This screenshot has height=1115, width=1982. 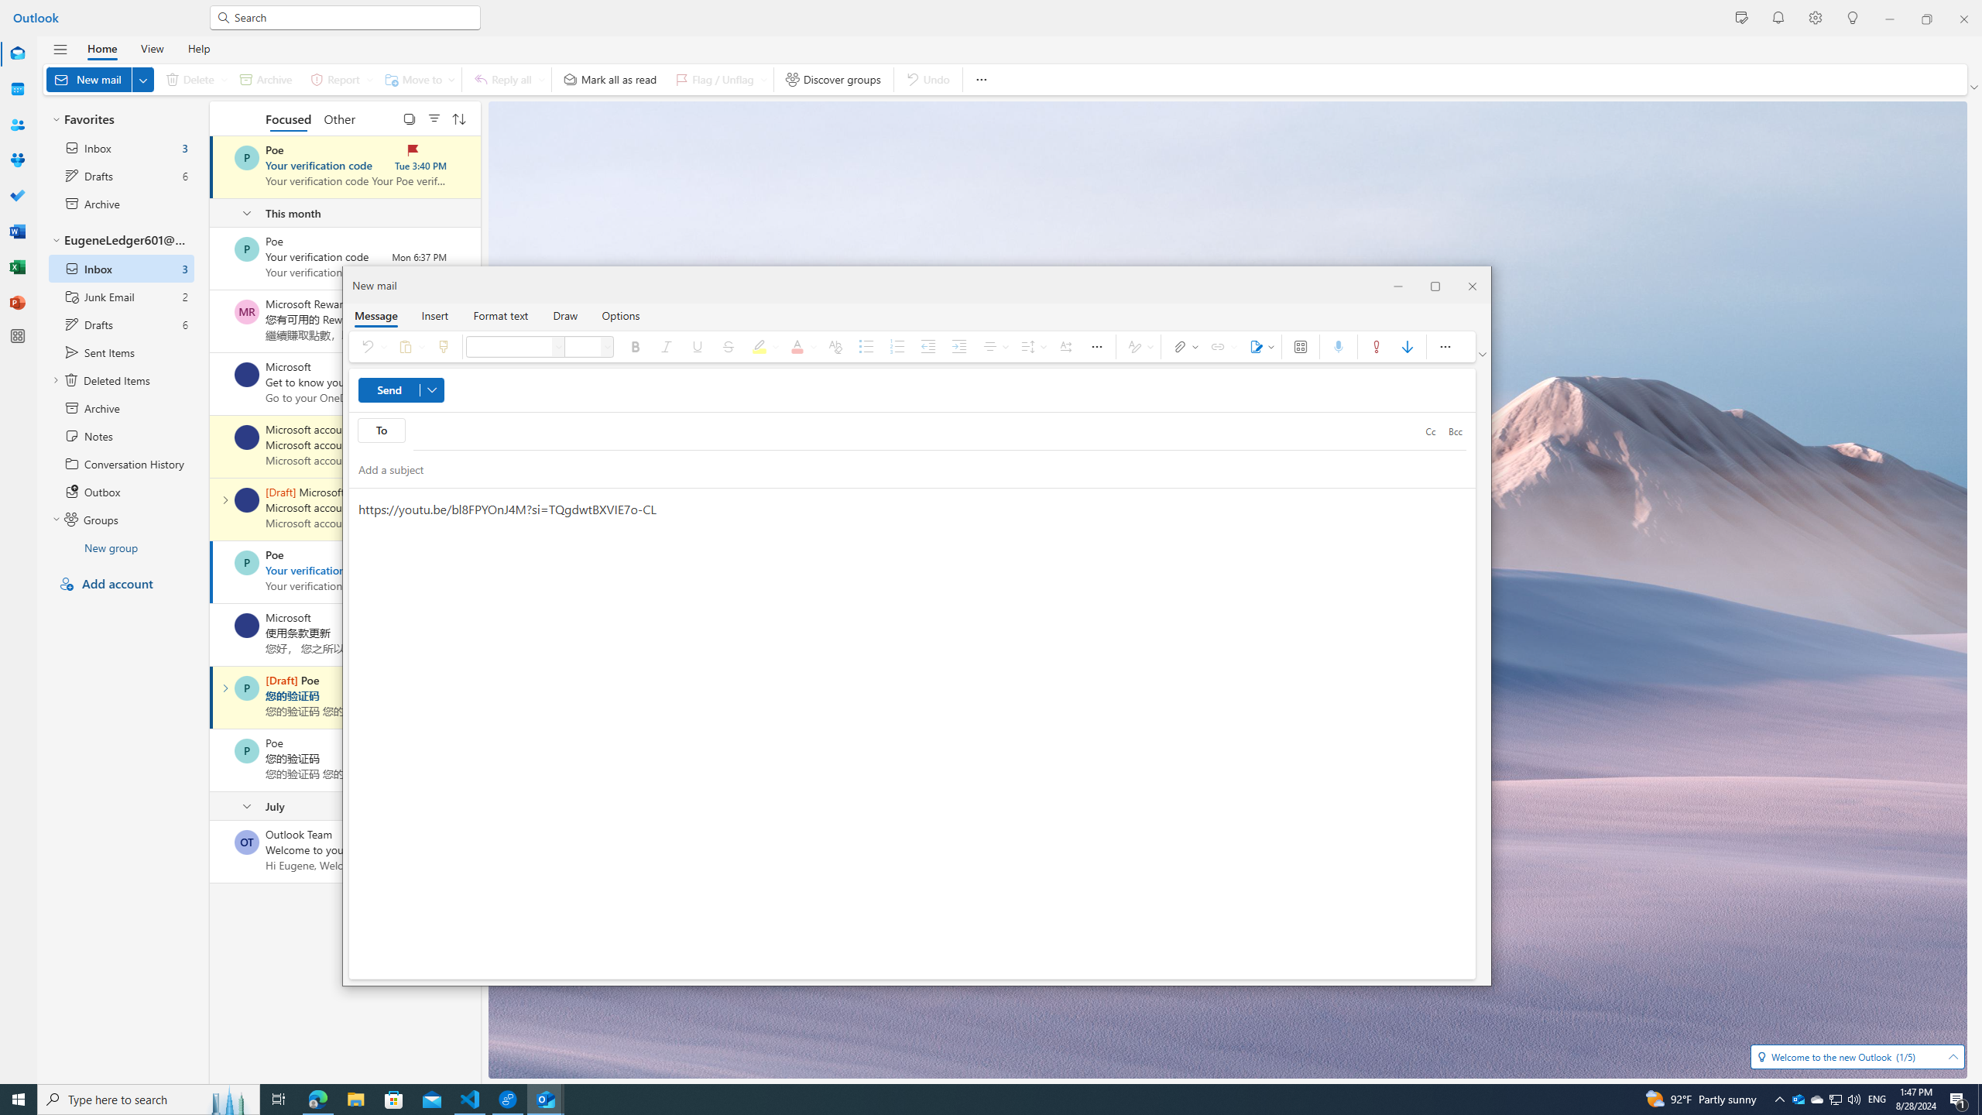 I want to click on Font, so click(x=559, y=347).